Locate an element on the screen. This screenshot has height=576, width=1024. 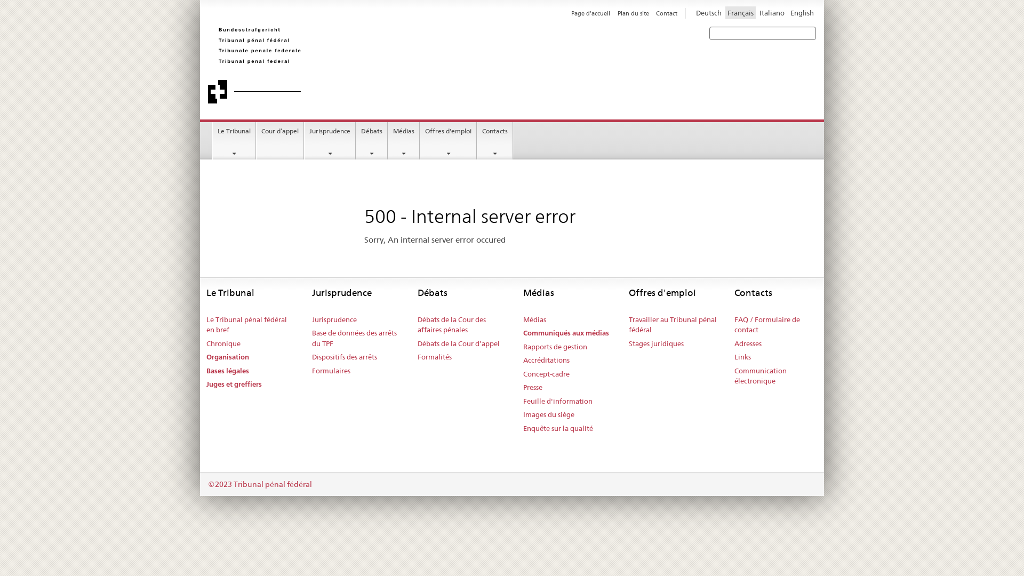
Presse is located at coordinates (533, 388).